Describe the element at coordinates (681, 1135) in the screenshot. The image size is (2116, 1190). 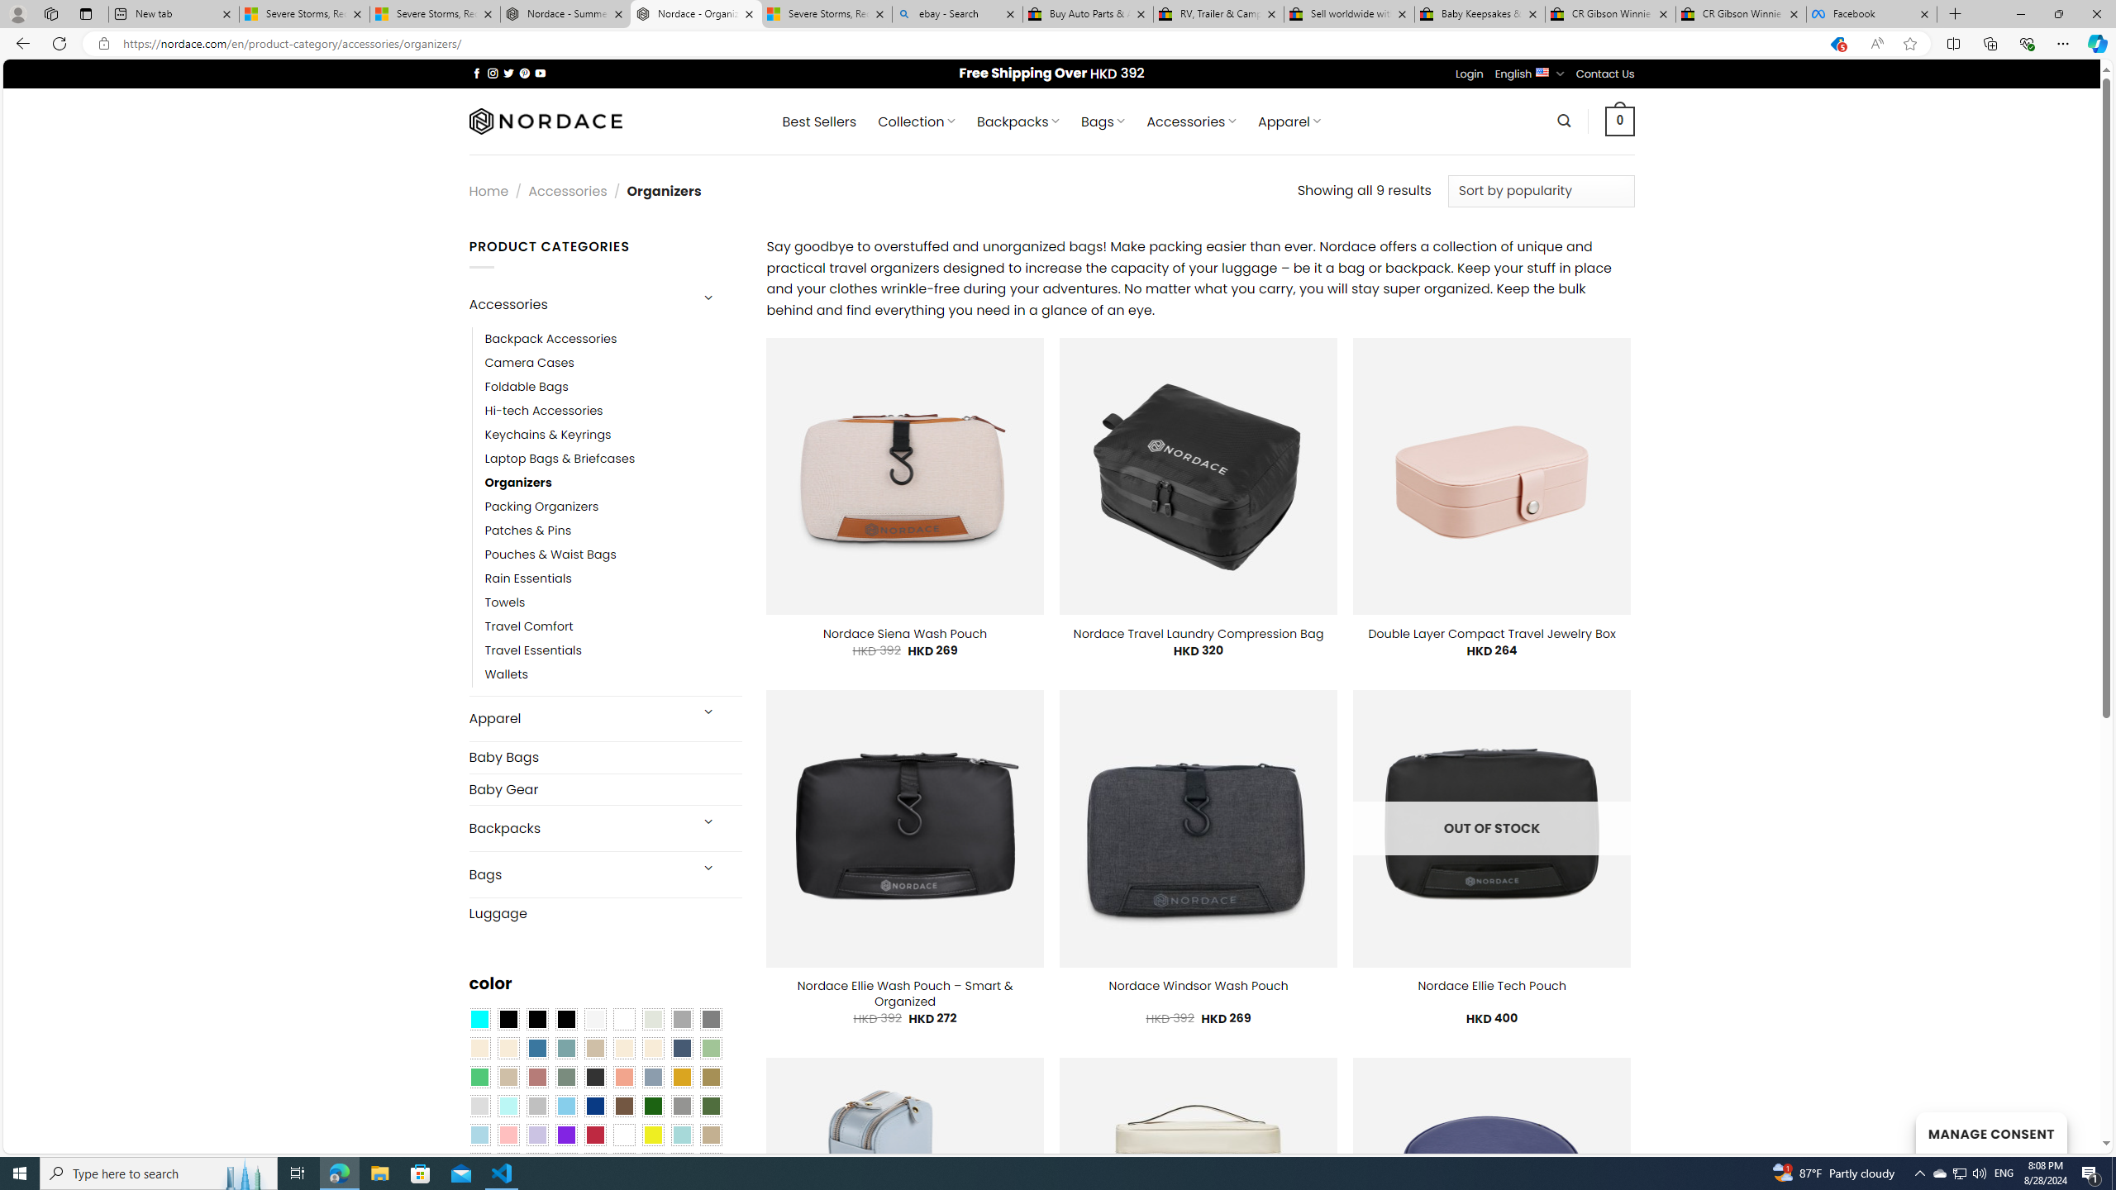
I see `Aqua` at that location.